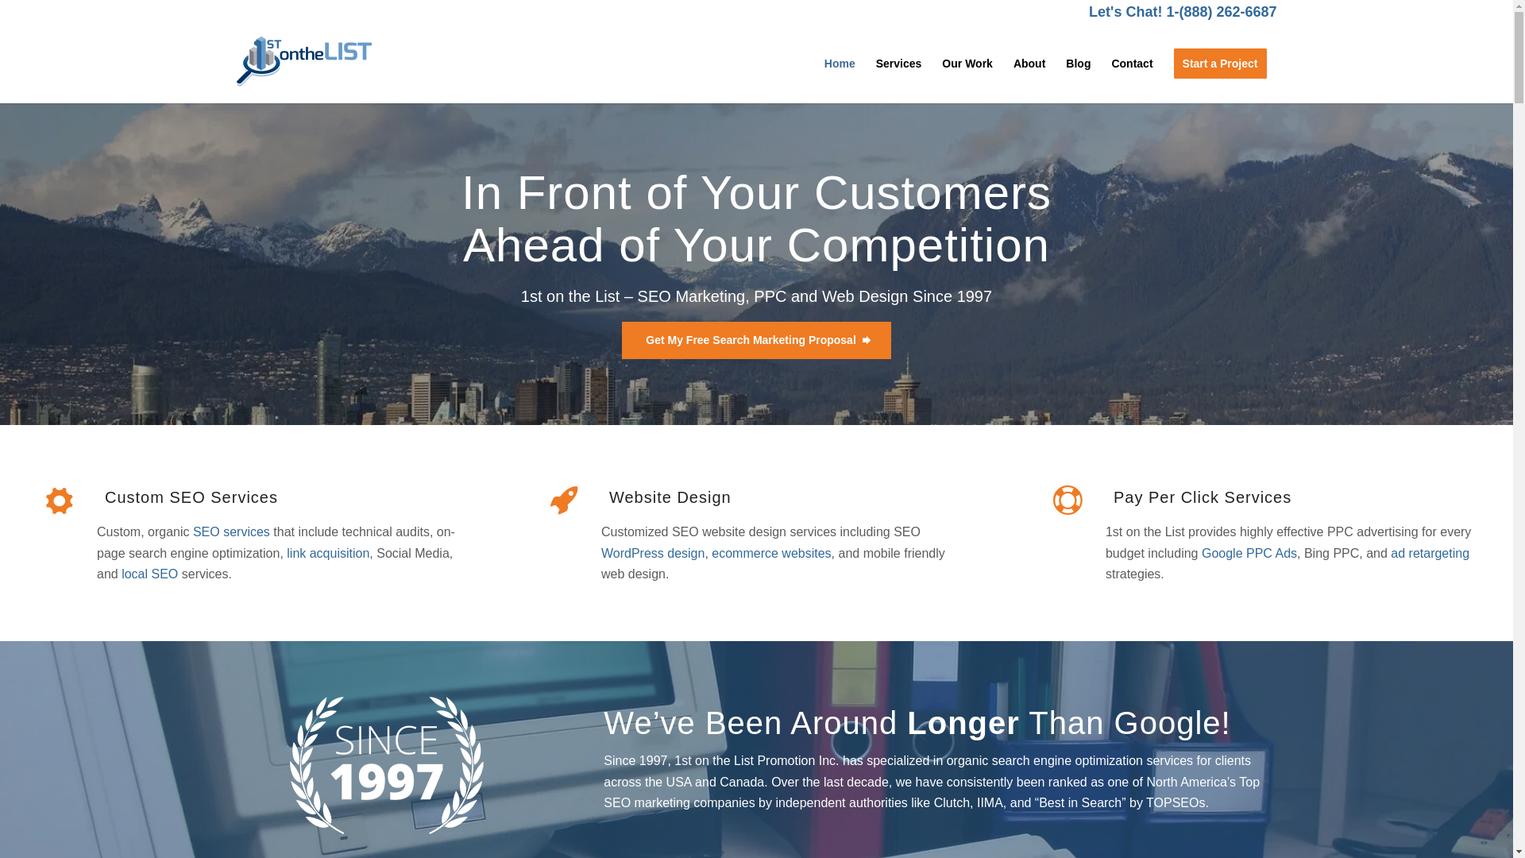 The width and height of the screenshot is (1525, 858). I want to click on ecommerce websites, so click(771, 553).